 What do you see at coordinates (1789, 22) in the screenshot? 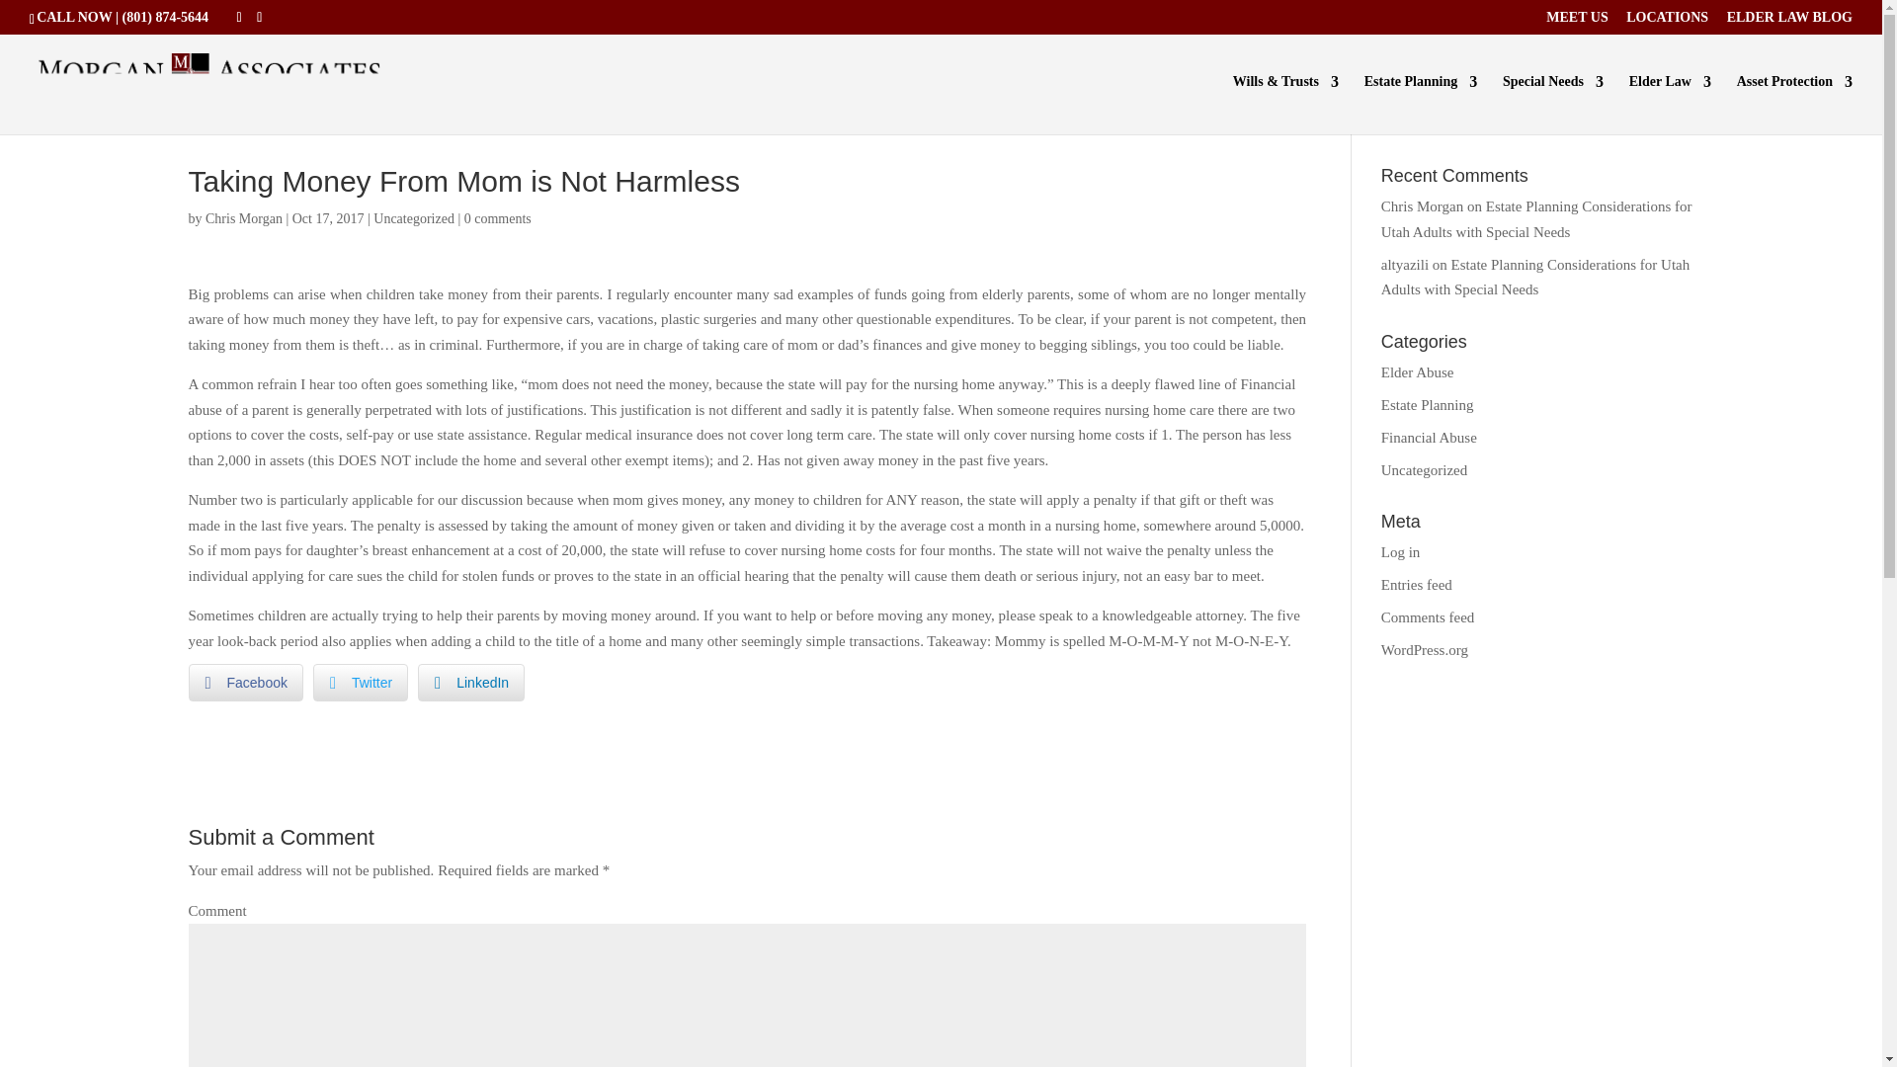
I see `ELDER LAW BLOG` at bounding box center [1789, 22].